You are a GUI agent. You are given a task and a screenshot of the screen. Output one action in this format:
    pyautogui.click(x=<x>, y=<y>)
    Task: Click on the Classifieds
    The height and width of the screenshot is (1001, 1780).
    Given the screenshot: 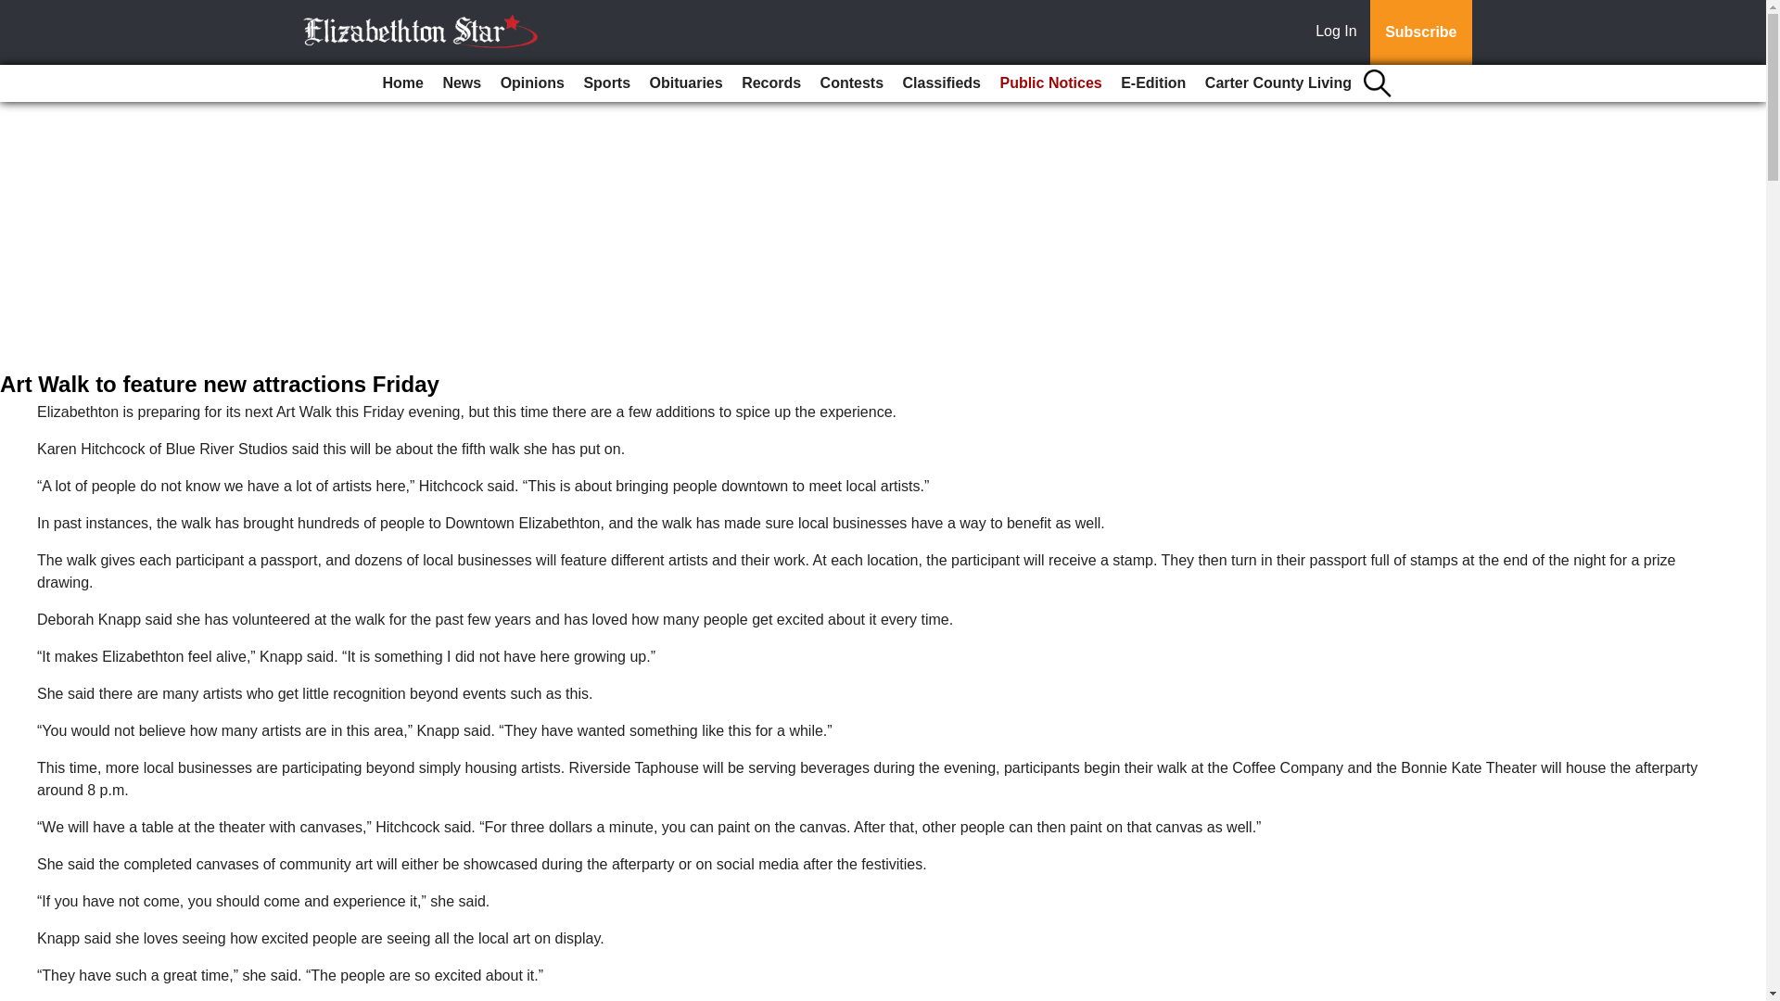 What is the action you would take?
    pyautogui.click(x=941, y=83)
    